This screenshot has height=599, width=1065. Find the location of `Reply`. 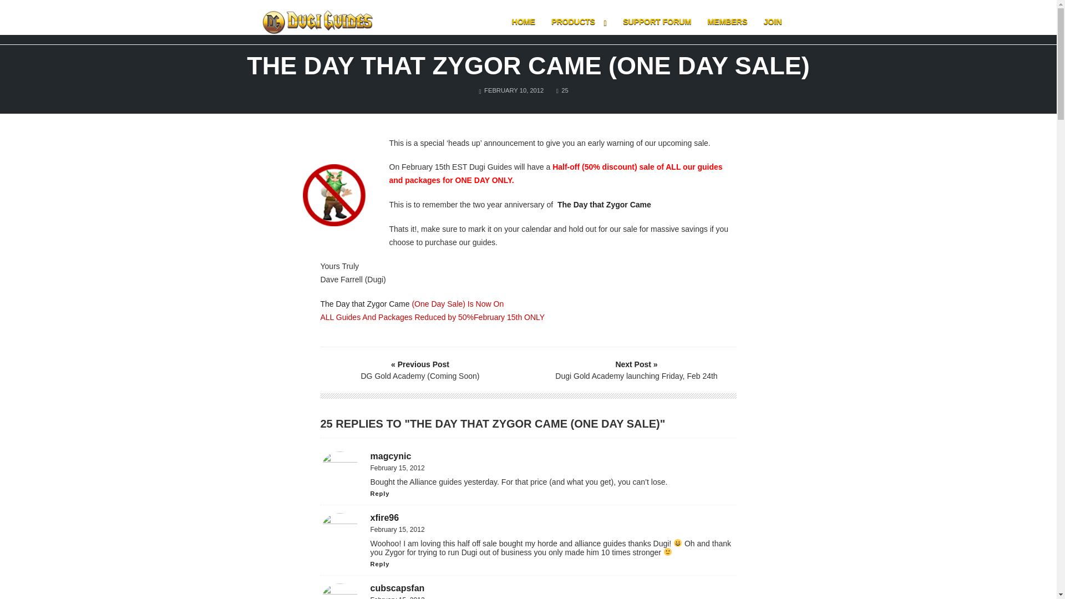

Reply is located at coordinates (380, 564).